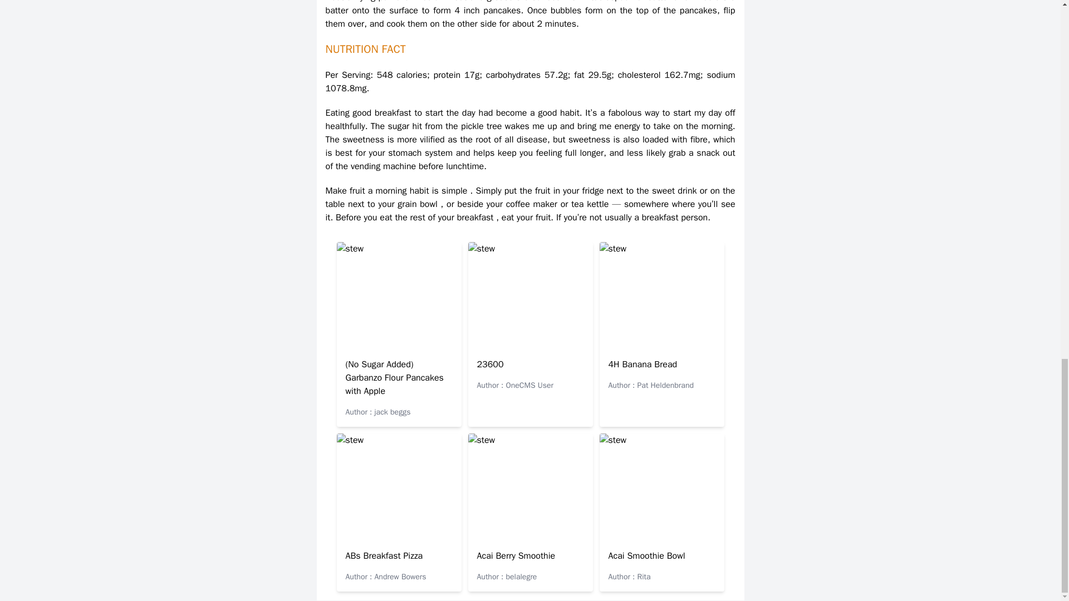  I want to click on 4H Banana Bread, so click(643, 364).